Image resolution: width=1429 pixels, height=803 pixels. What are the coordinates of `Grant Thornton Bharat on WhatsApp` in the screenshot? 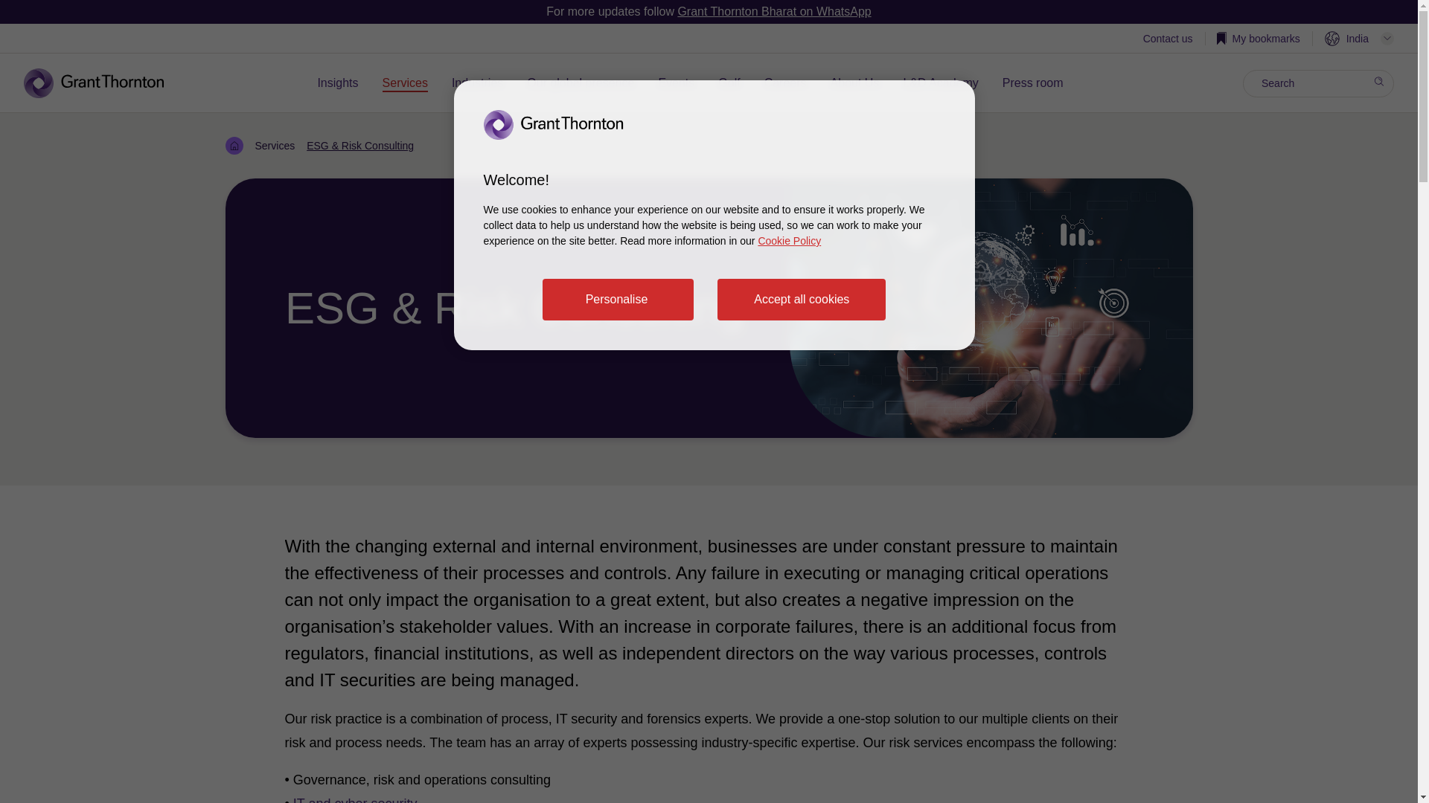 It's located at (774, 10).